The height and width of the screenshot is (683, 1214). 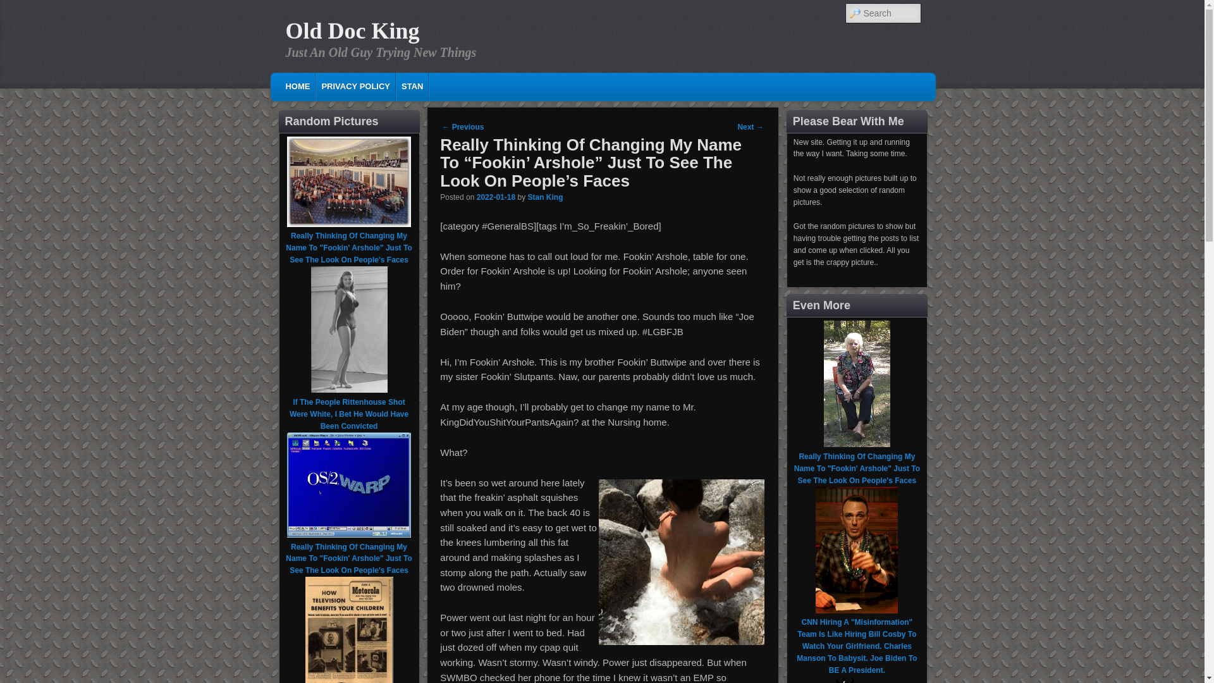 What do you see at coordinates (360, 85) in the screenshot?
I see `Skip to secondary content` at bounding box center [360, 85].